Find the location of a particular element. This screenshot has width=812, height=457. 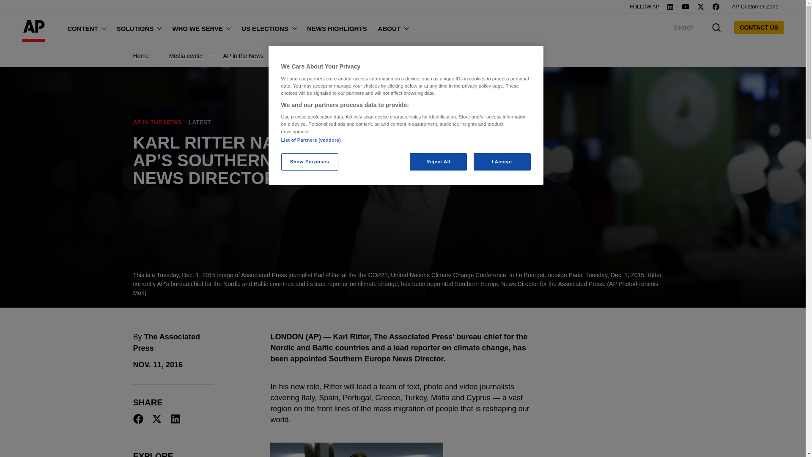

Share on Facebook is located at coordinates (138, 419).